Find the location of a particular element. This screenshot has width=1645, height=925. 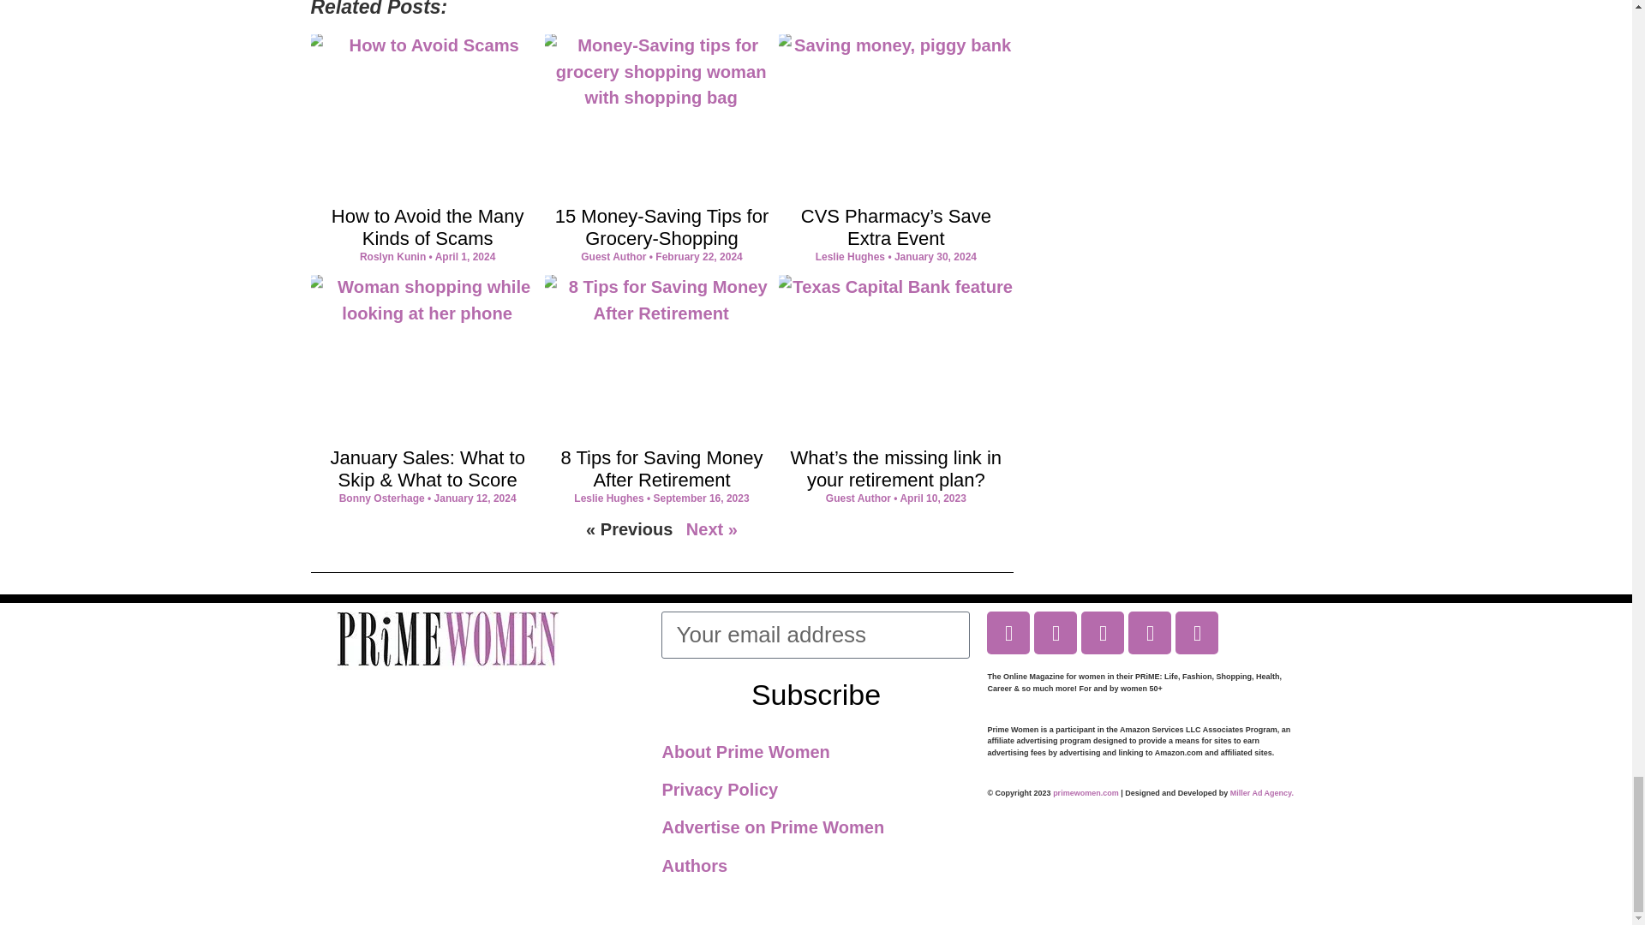

About Prime Women is located at coordinates (745, 752).